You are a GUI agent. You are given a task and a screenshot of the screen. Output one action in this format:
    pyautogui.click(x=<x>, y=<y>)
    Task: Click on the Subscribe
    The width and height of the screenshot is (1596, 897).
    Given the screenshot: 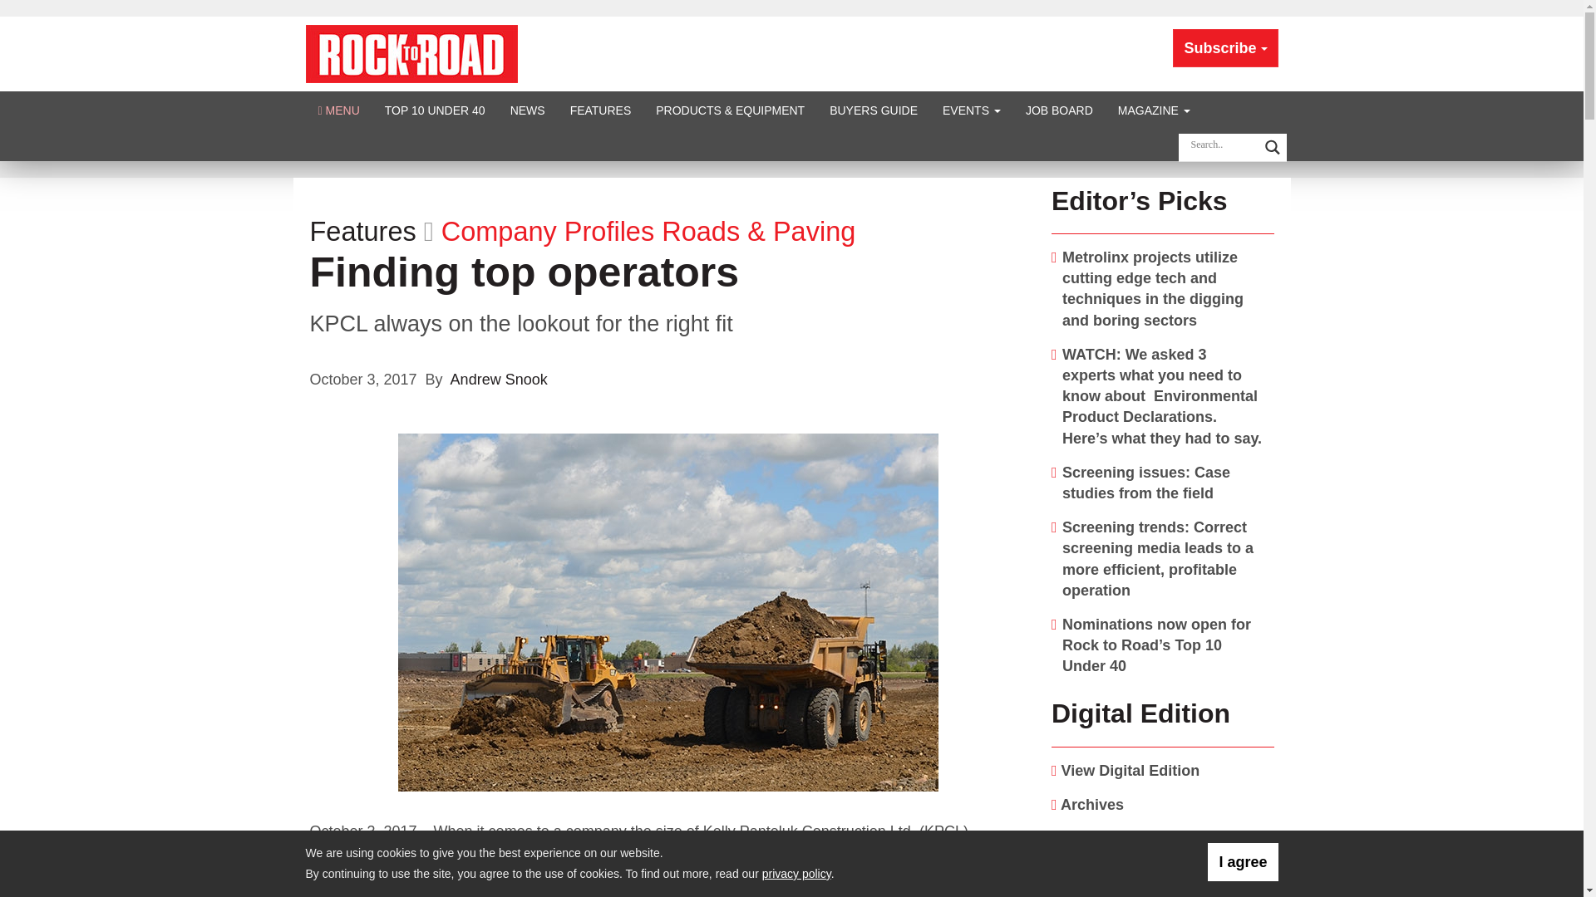 What is the action you would take?
    pyautogui.click(x=1225, y=48)
    